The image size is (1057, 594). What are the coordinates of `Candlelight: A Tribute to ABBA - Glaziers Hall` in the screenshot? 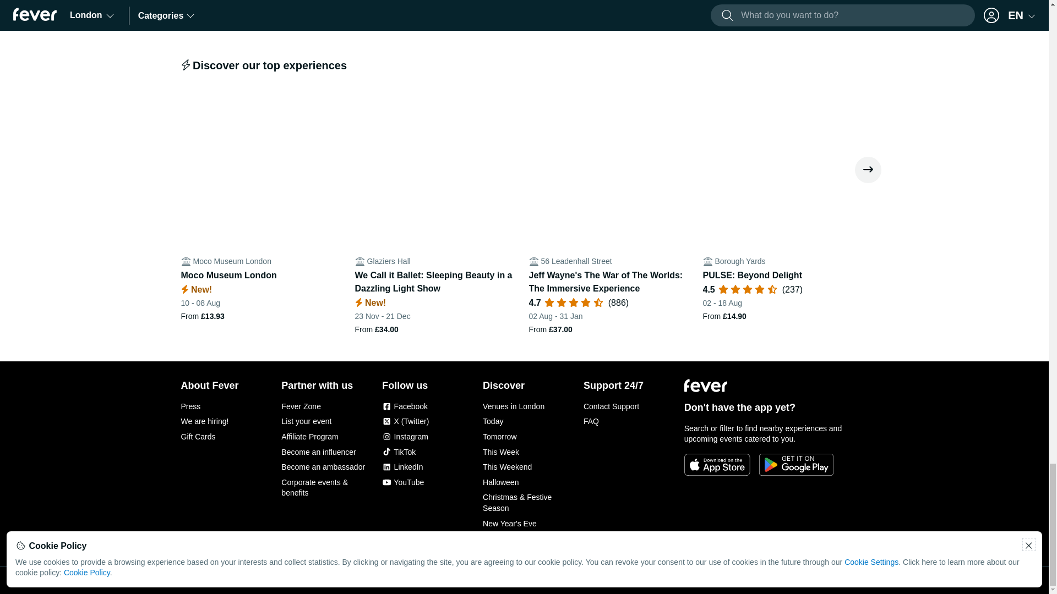 It's located at (785, 15).